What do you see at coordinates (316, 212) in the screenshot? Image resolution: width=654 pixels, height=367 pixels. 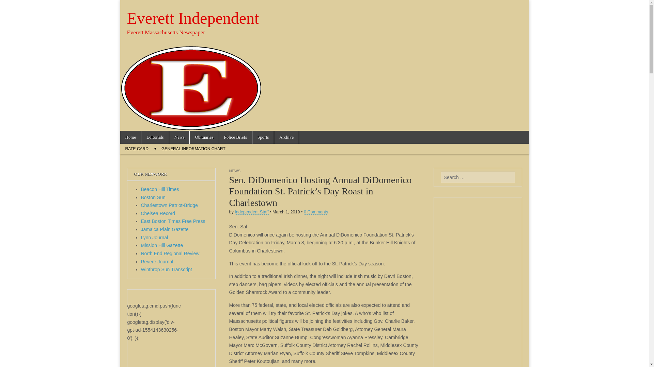 I see `0 Comments` at bounding box center [316, 212].